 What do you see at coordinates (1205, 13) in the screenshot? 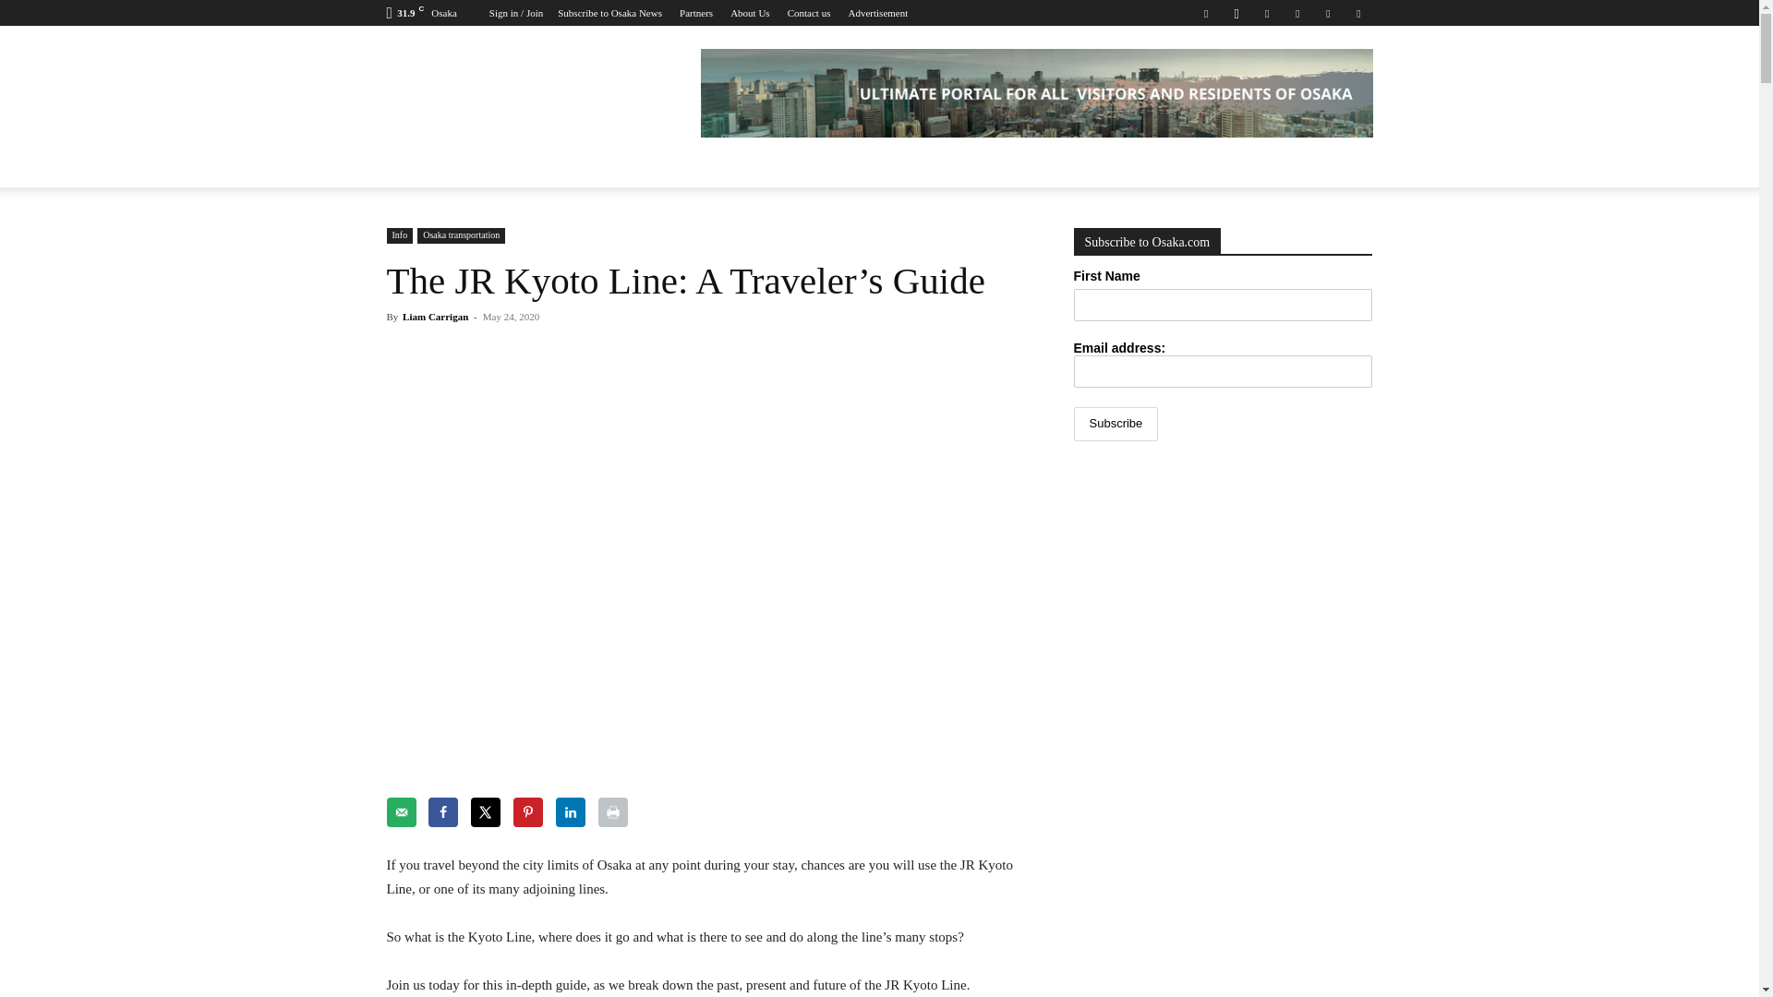
I see `Facebook` at bounding box center [1205, 13].